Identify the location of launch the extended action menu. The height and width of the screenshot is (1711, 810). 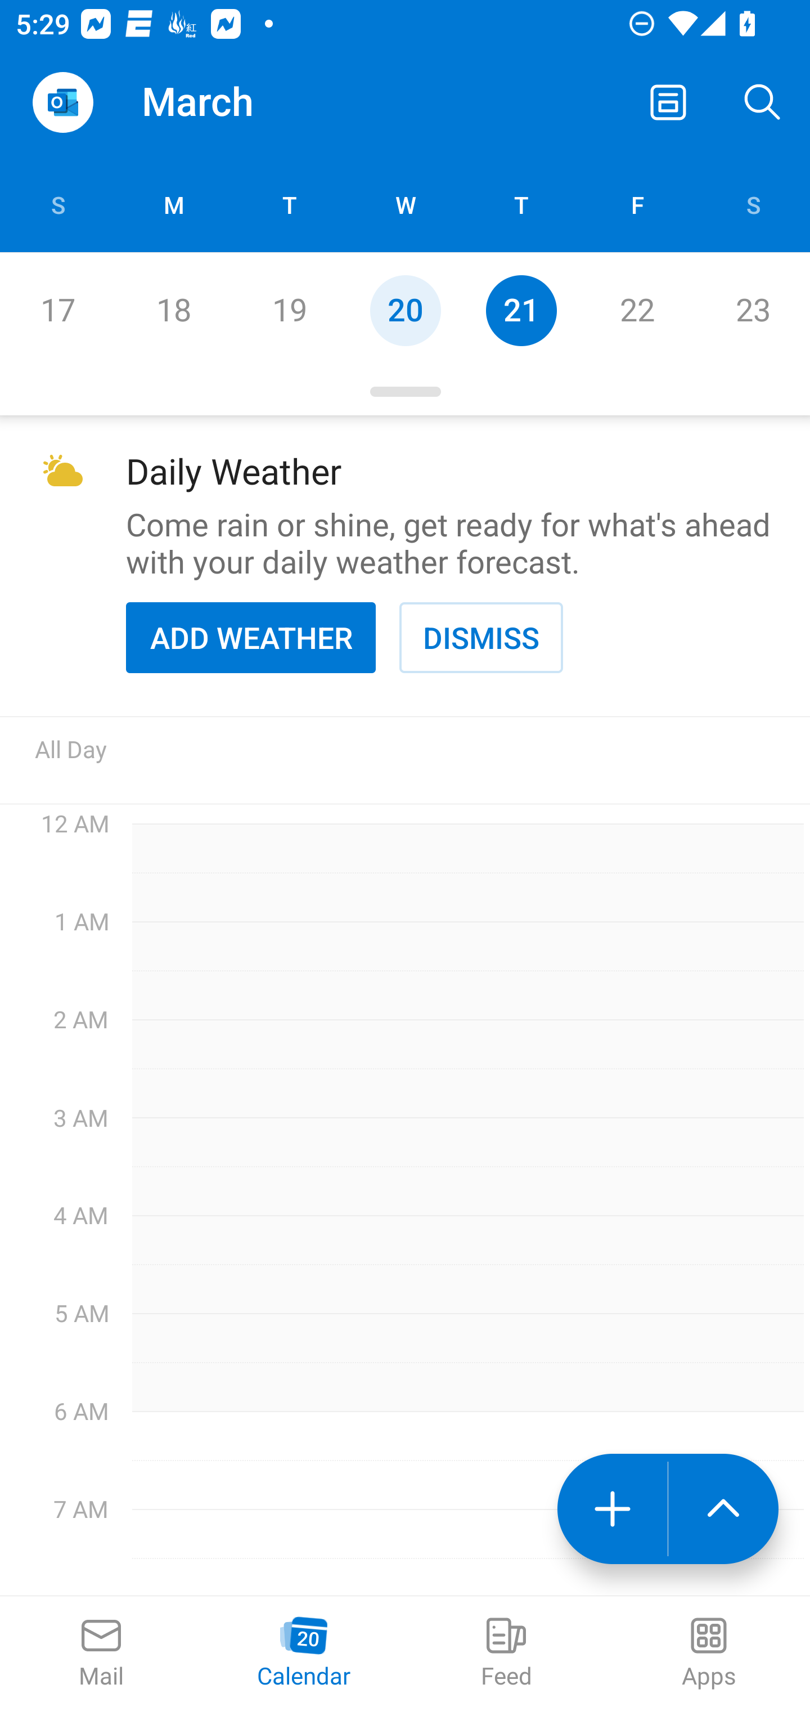
(723, 1509).